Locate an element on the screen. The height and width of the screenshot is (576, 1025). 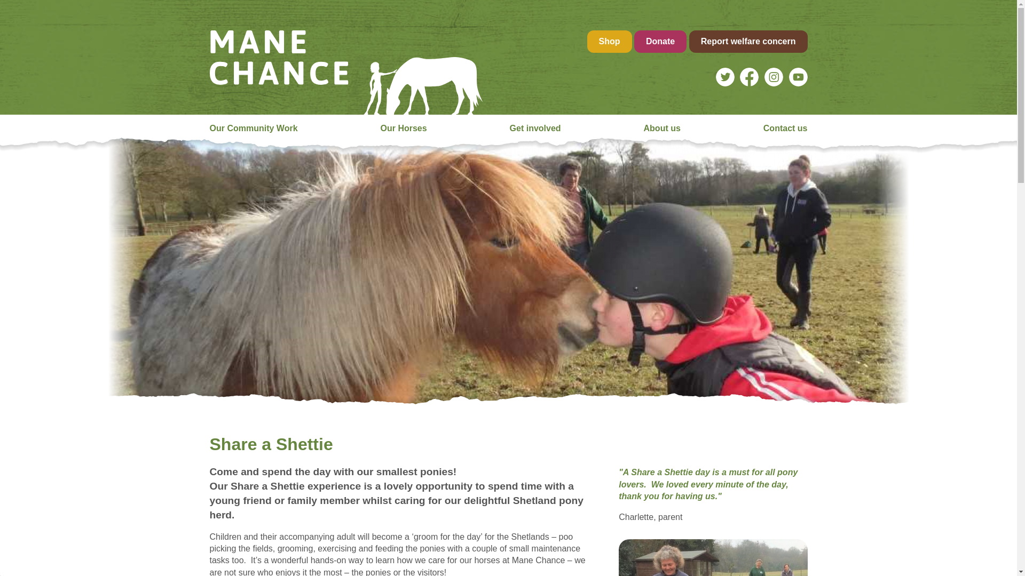
Report welfare concern is located at coordinates (748, 42).